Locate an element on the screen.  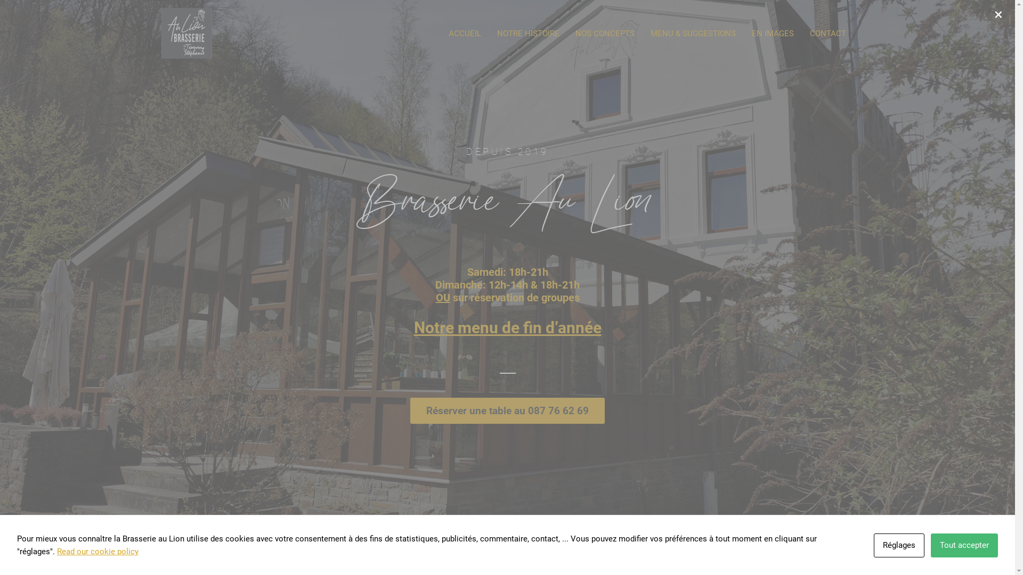
NOS CONCEPTS is located at coordinates (604, 34).